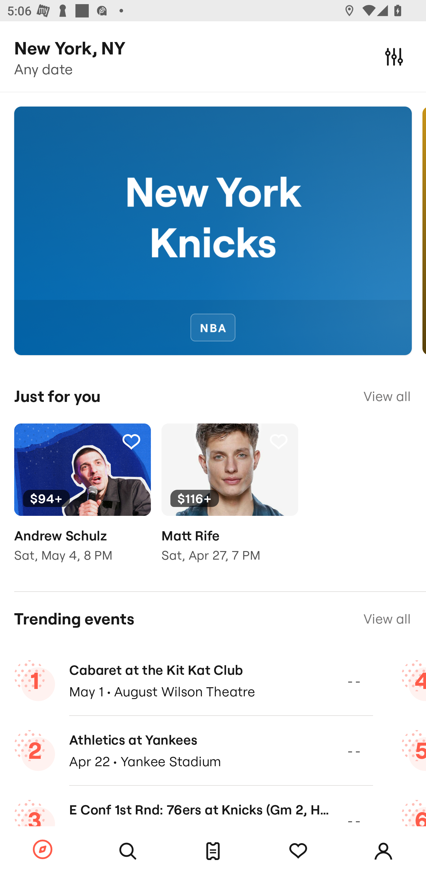  Describe the element at coordinates (230, 500) in the screenshot. I see `Tracking $116+ Matt Rife Sat, Apr 27, 7 PM` at that location.